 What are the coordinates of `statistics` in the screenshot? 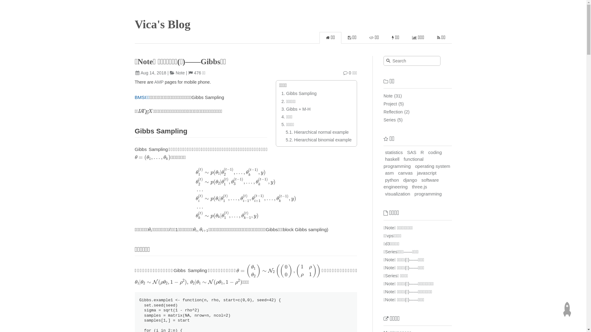 It's located at (394, 152).